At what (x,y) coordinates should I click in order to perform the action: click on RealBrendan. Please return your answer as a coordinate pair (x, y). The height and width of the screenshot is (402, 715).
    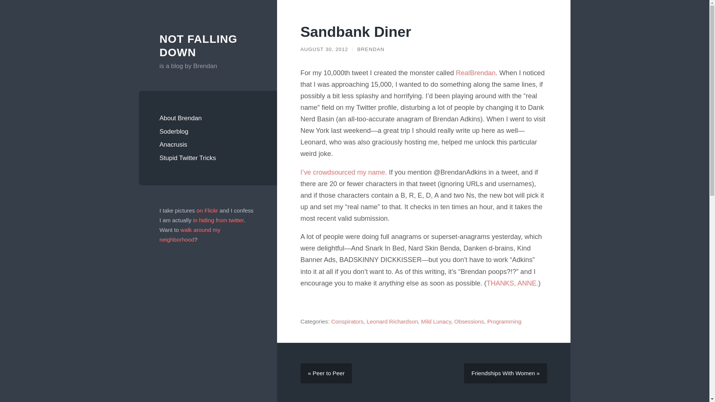
    Looking at the image, I should click on (476, 73).